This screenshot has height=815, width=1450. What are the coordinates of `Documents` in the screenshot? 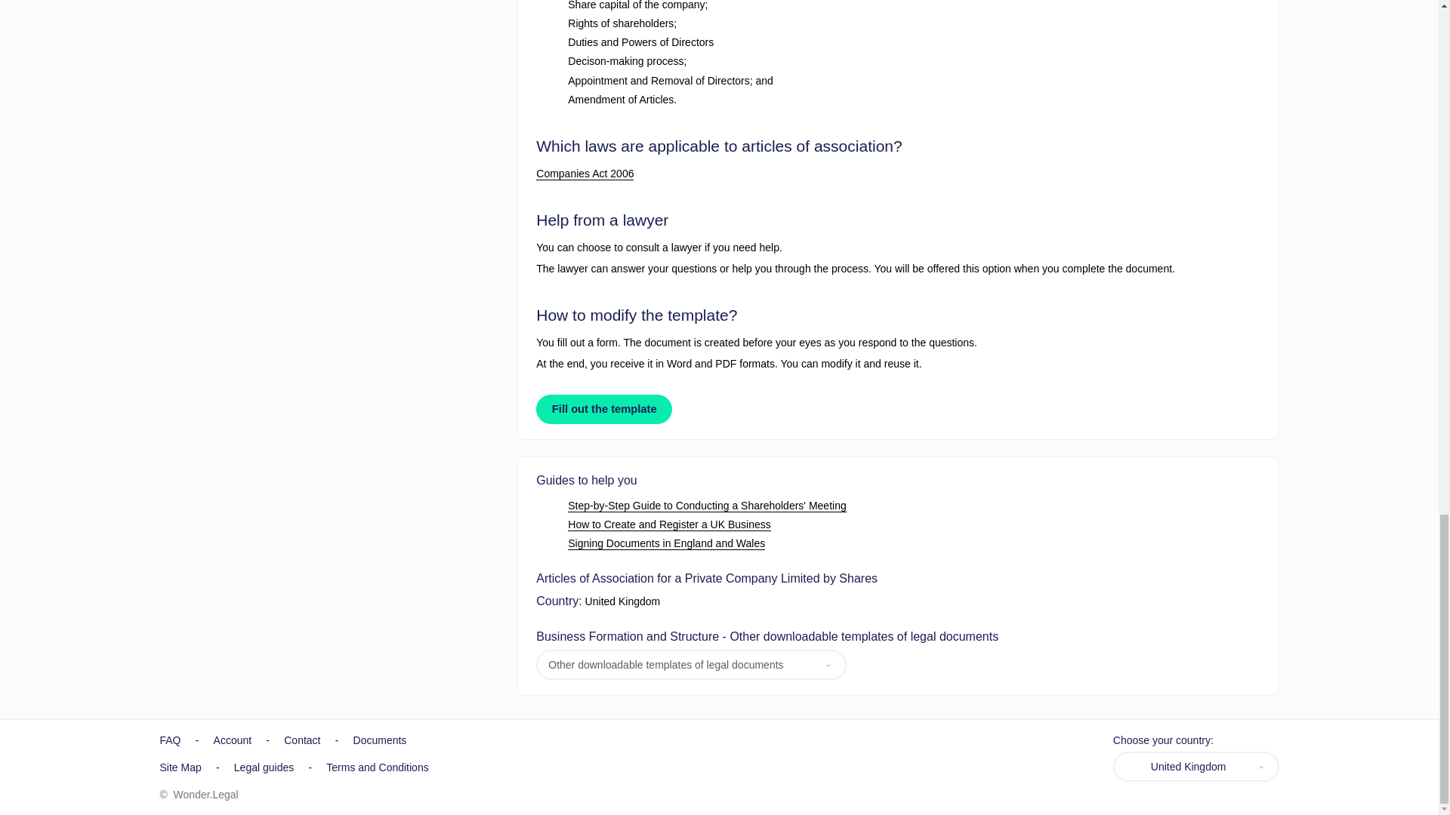 It's located at (381, 740).